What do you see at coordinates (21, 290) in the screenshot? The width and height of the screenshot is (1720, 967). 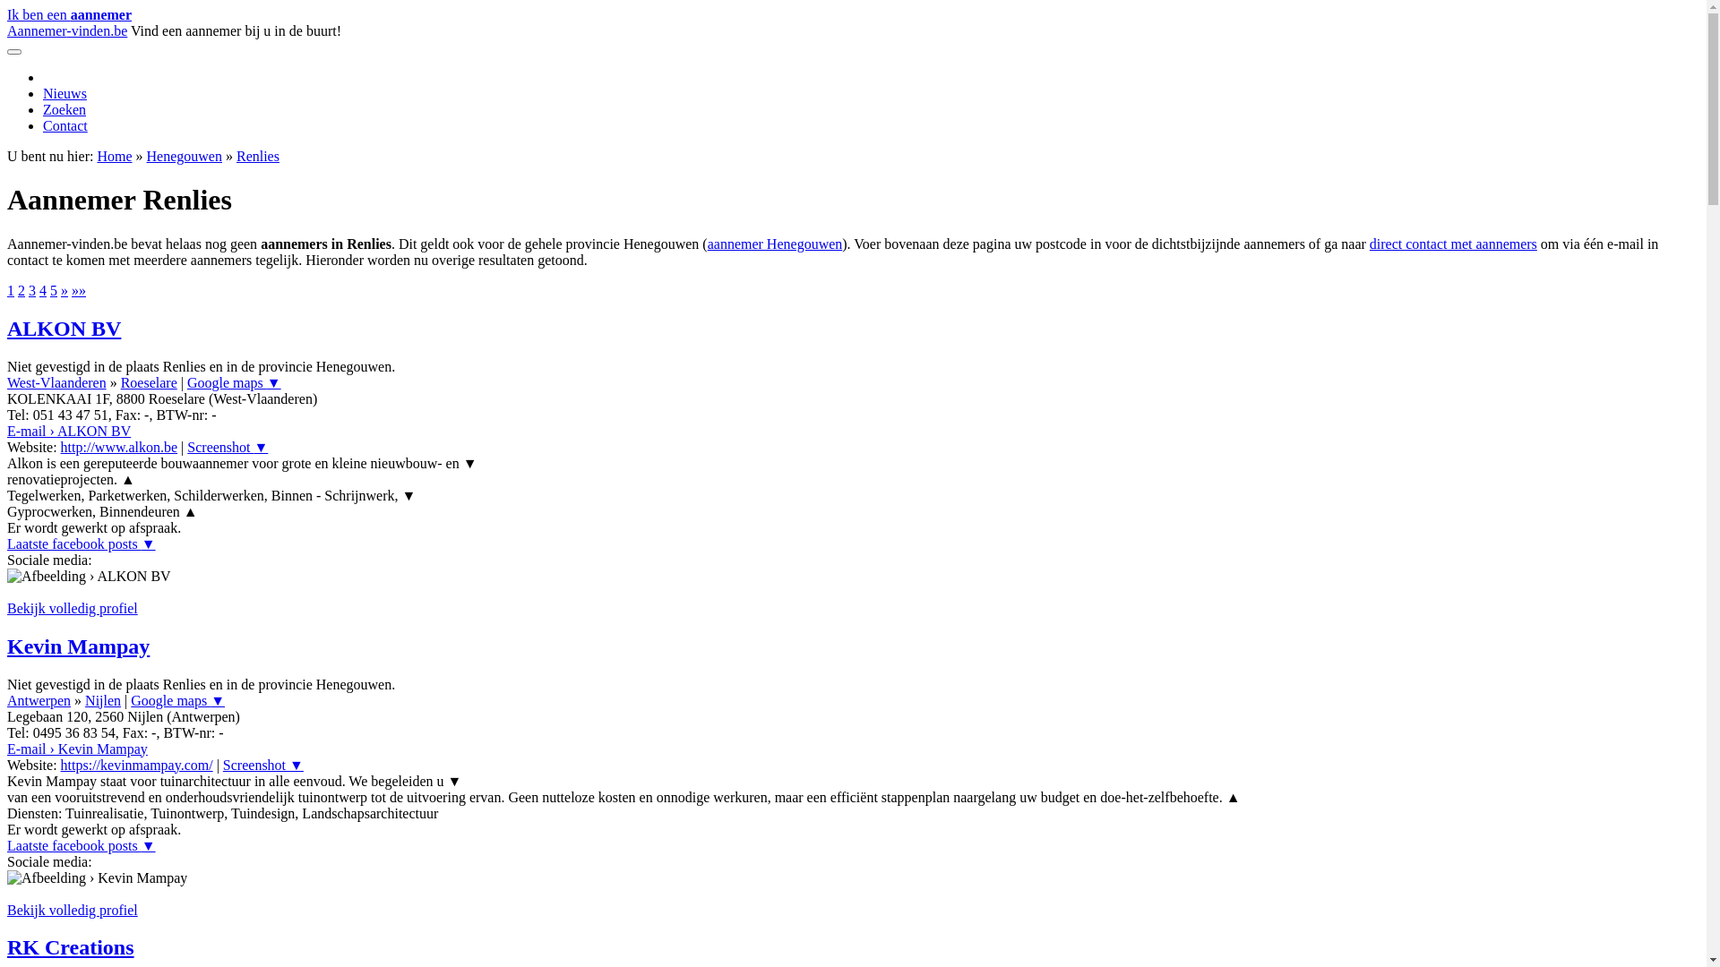 I see `2` at bounding box center [21, 290].